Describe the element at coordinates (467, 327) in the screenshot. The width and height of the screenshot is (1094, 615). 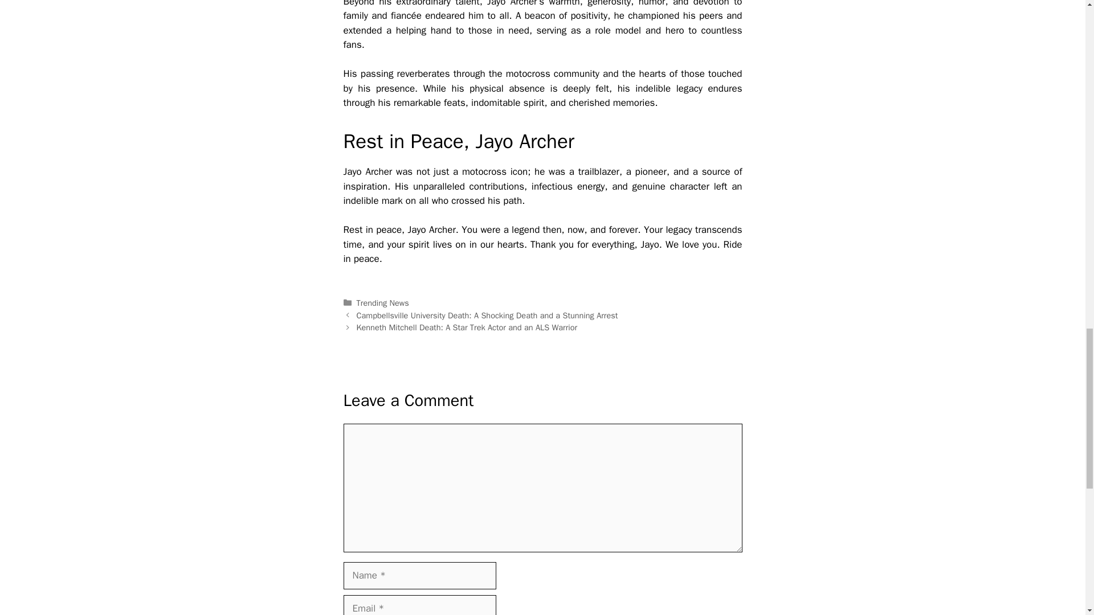
I see `Kenneth Mitchell Death: A Star Trek Actor and an ALS Warrior` at that location.